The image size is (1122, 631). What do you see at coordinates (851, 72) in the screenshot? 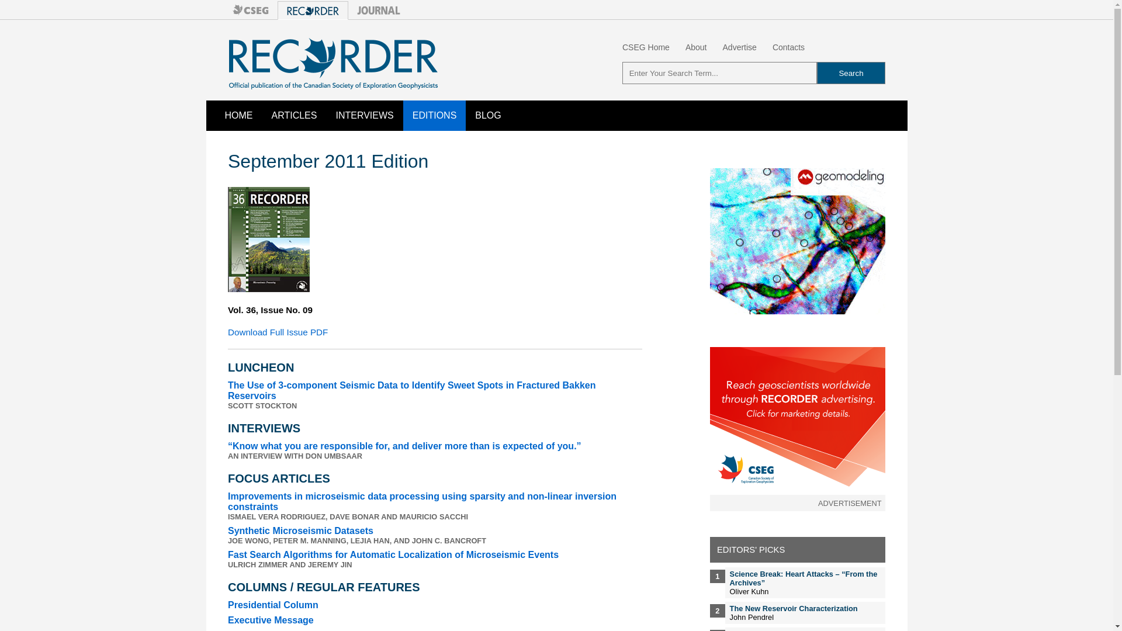
I see `Search` at bounding box center [851, 72].